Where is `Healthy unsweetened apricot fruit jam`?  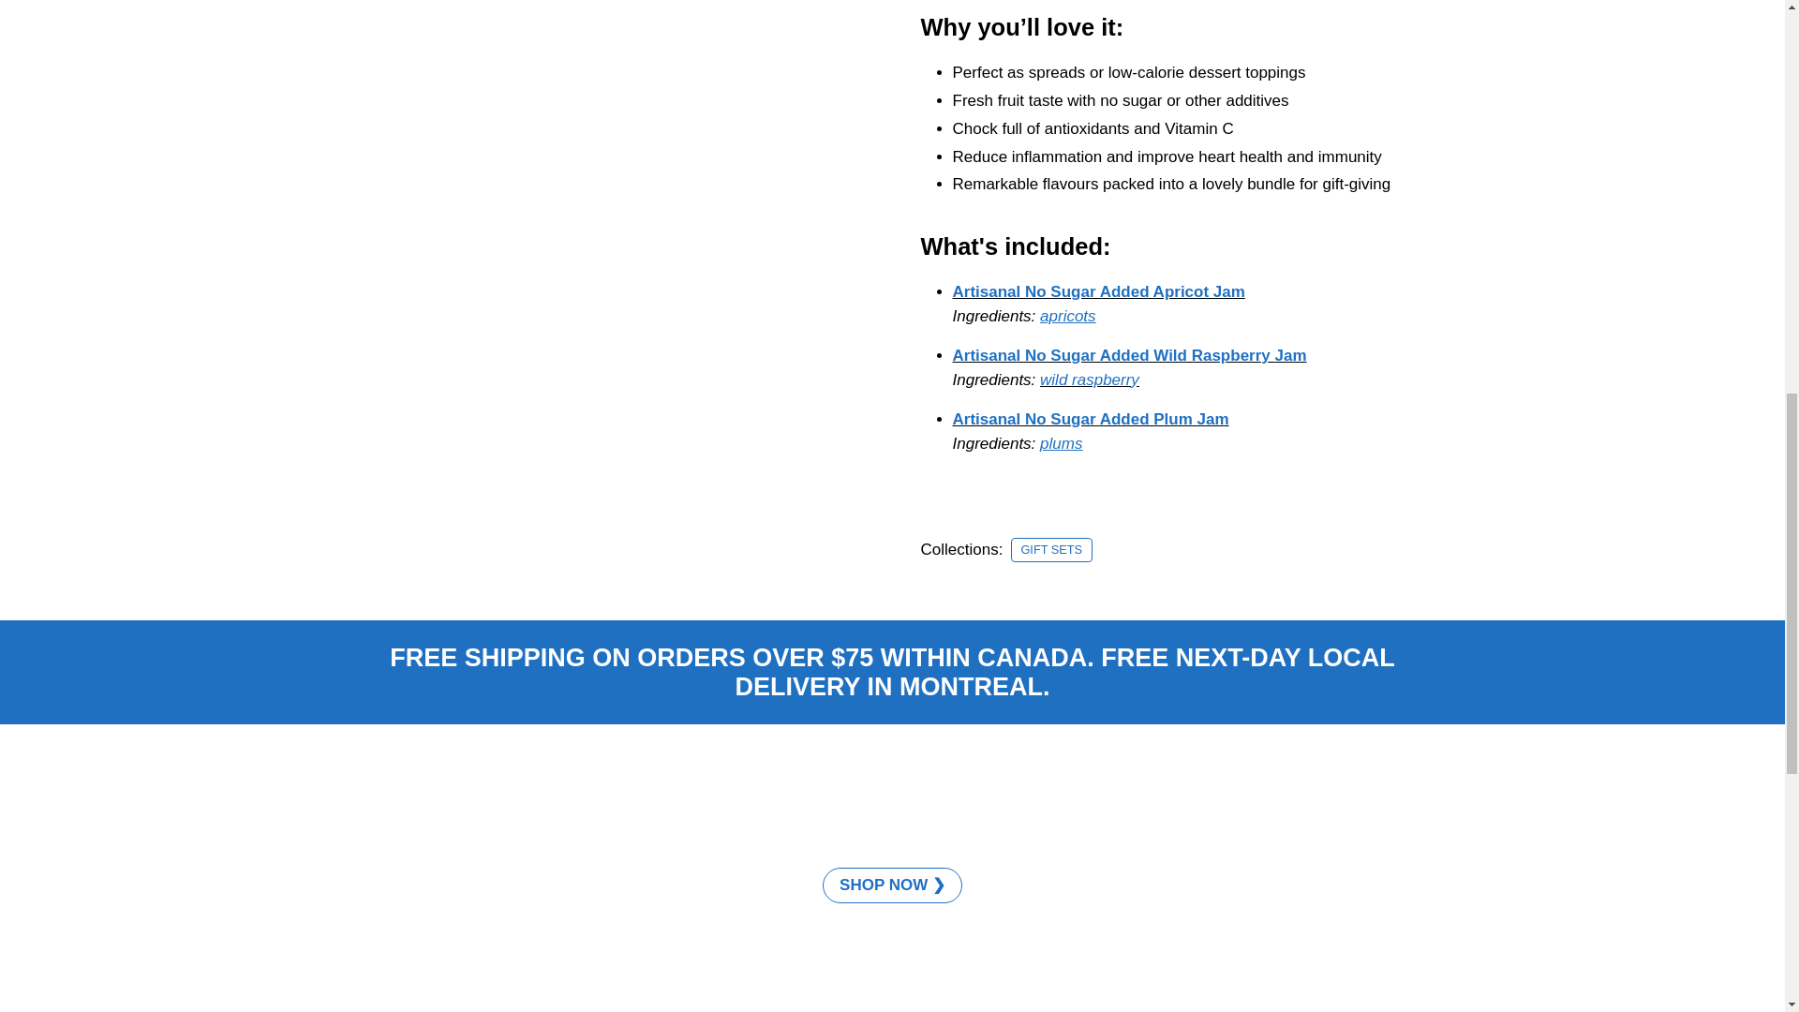 Healthy unsweetened apricot fruit jam is located at coordinates (1098, 291).